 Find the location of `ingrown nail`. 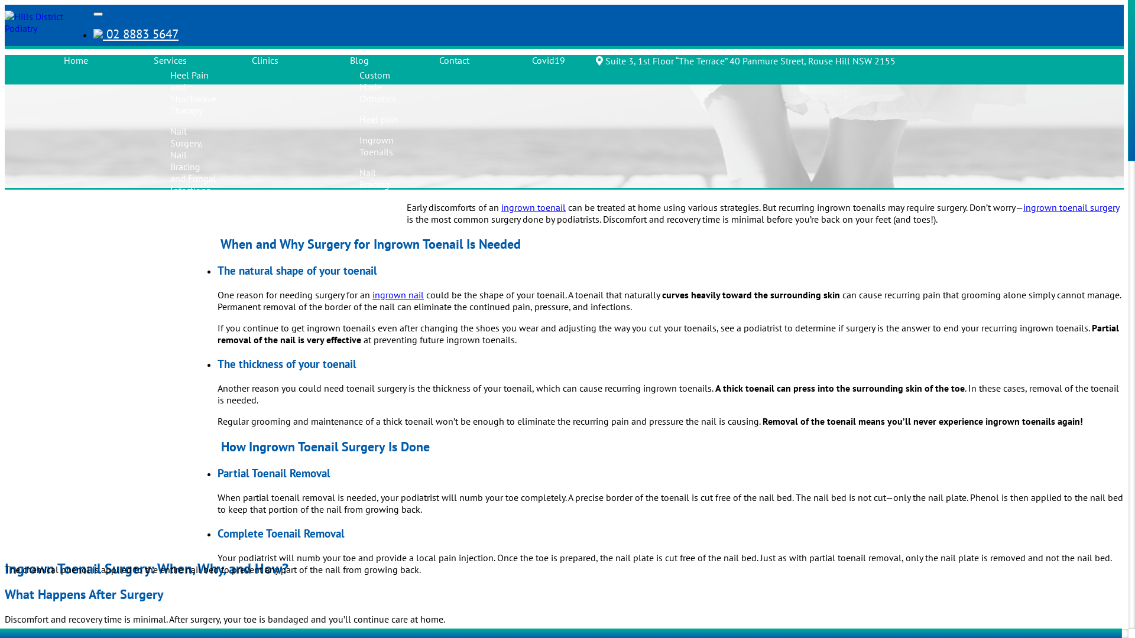

ingrown nail is located at coordinates (398, 294).